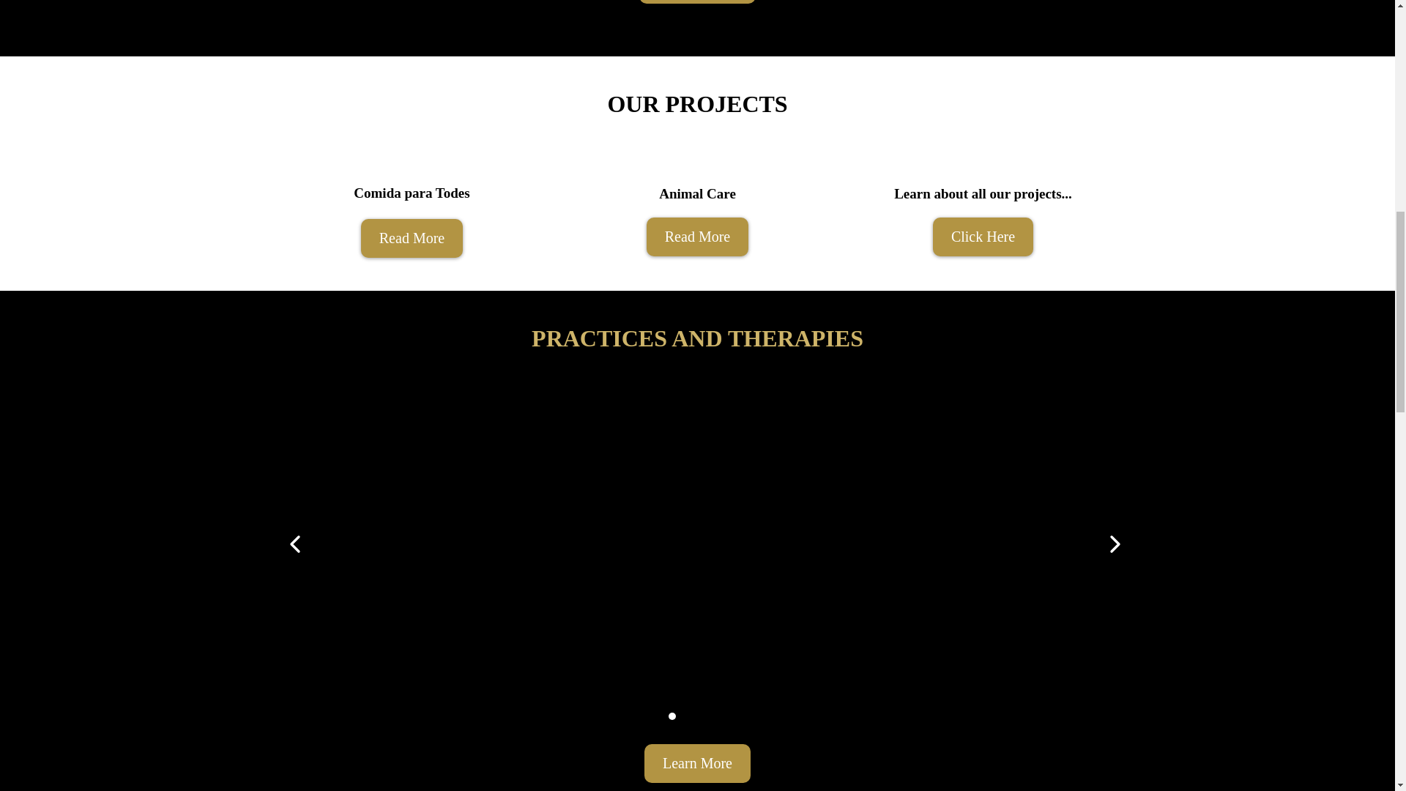 This screenshot has width=1406, height=791. I want to click on Read More, so click(697, 237).